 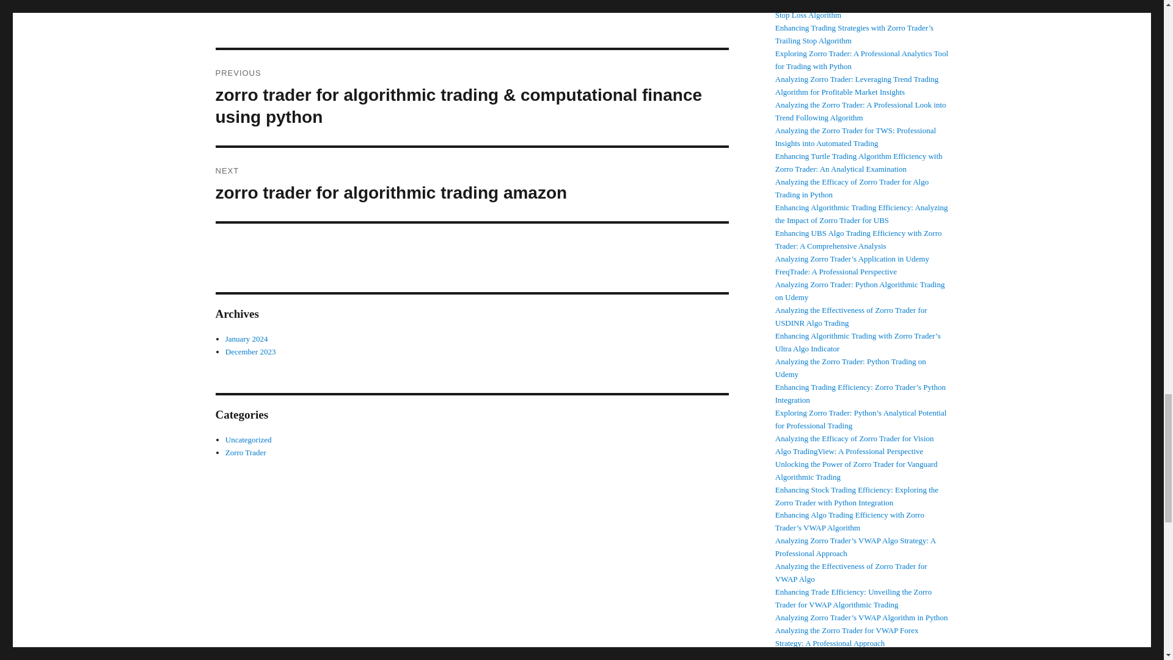 I want to click on January 2024, so click(x=247, y=339).